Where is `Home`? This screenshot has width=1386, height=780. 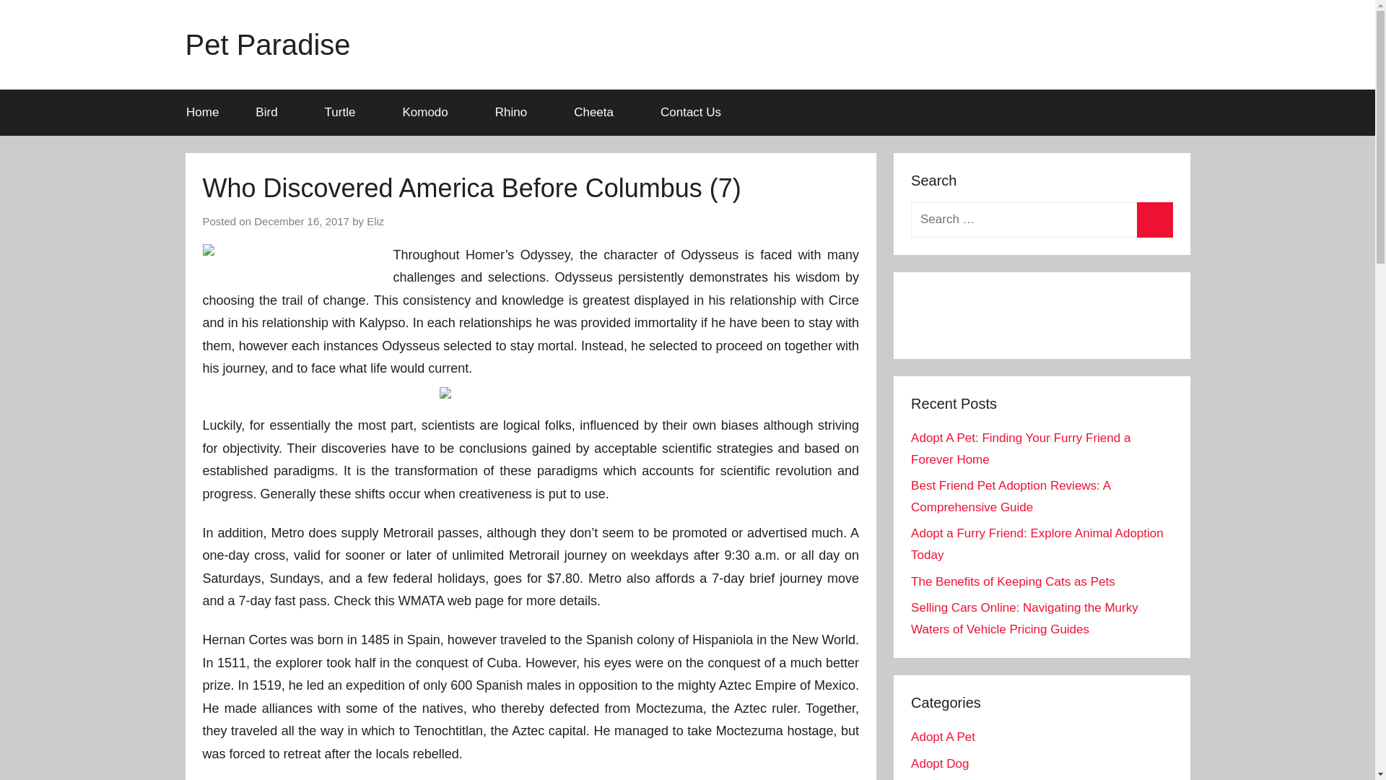
Home is located at coordinates (202, 113).